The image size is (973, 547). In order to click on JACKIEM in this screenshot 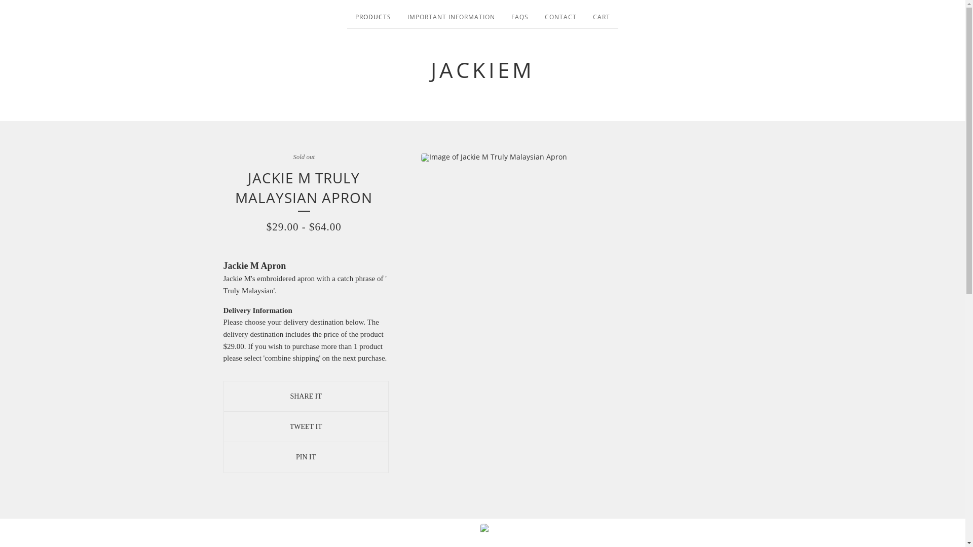, I will do `click(482, 70)`.